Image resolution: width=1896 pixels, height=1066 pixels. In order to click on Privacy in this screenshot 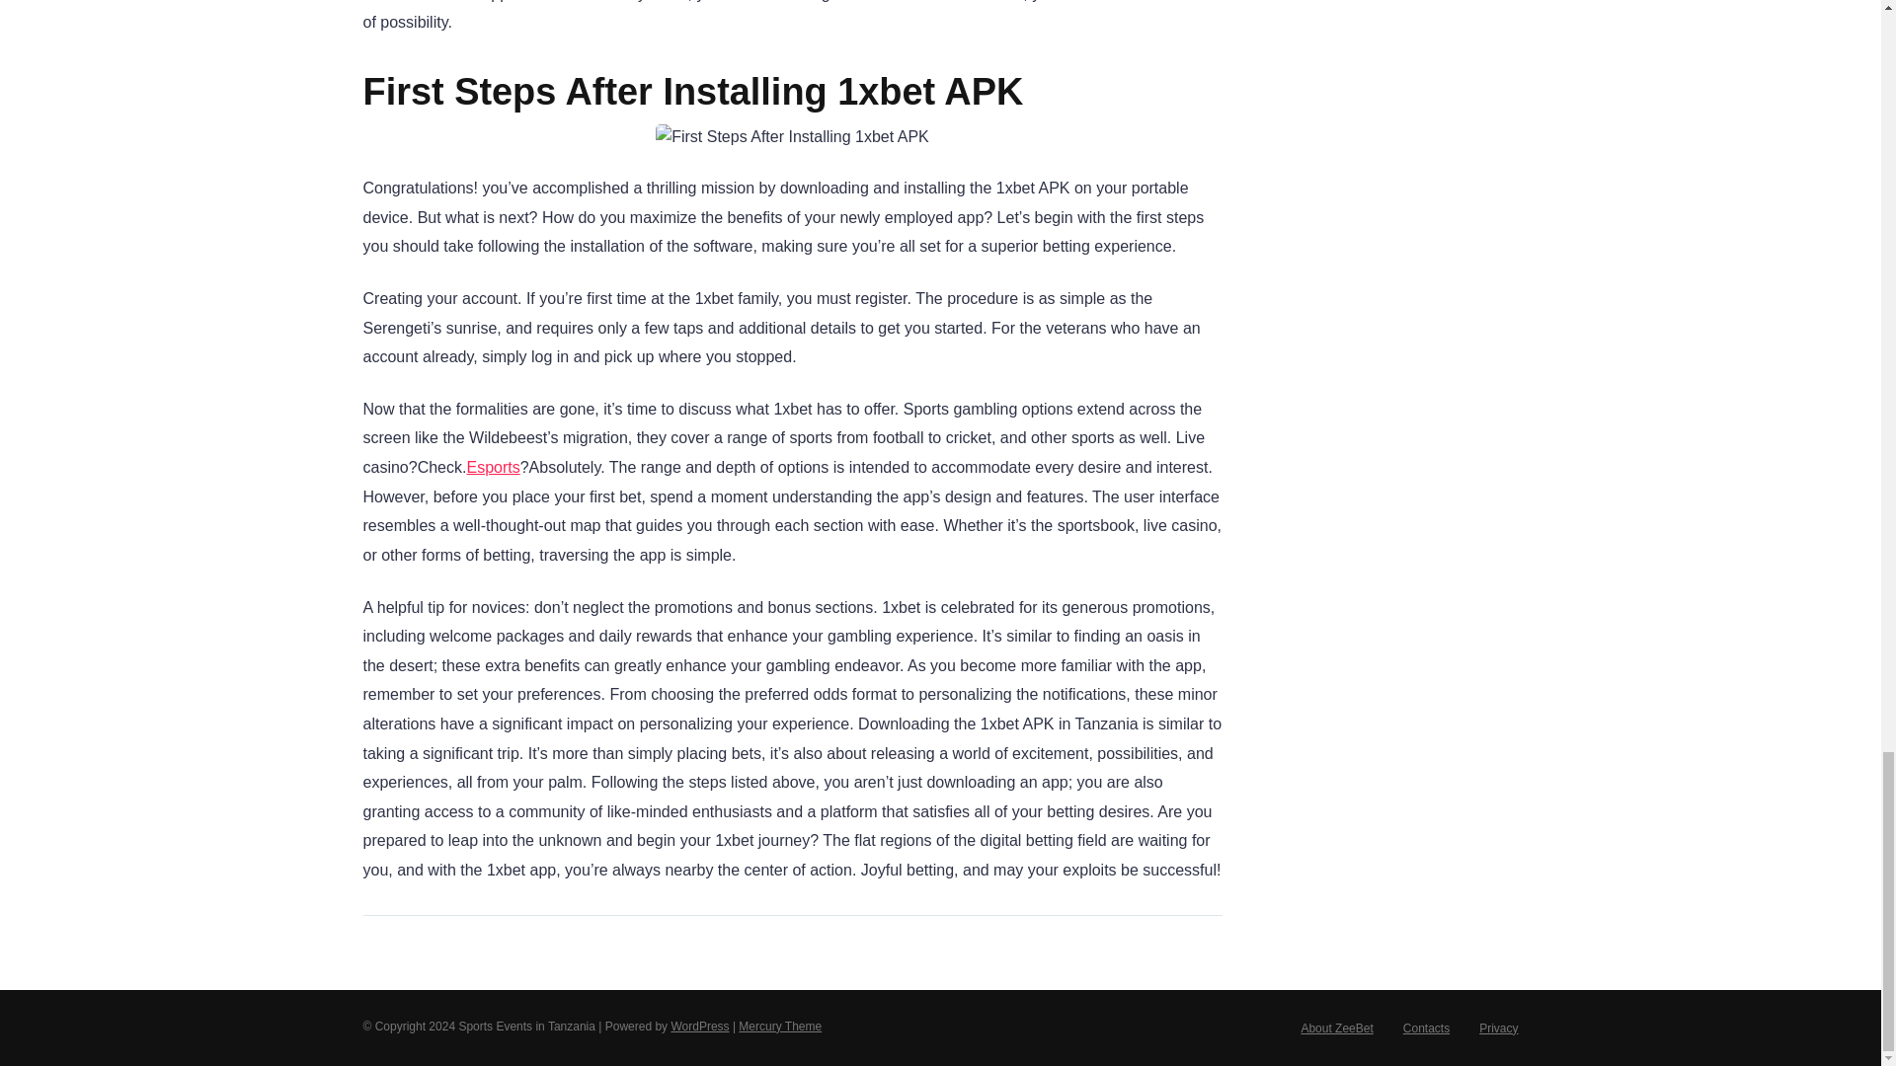, I will do `click(1498, 1028)`.